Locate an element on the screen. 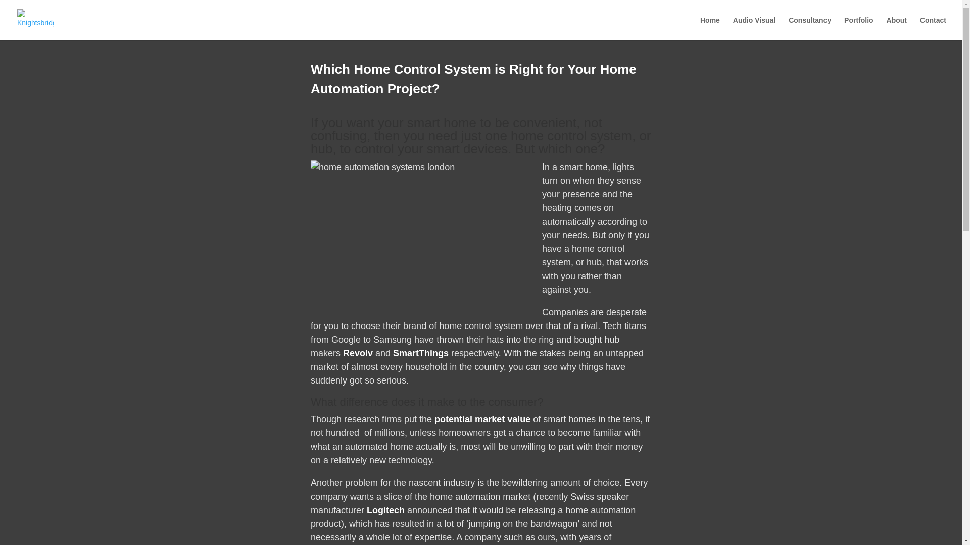  SmartThings is located at coordinates (420, 353).